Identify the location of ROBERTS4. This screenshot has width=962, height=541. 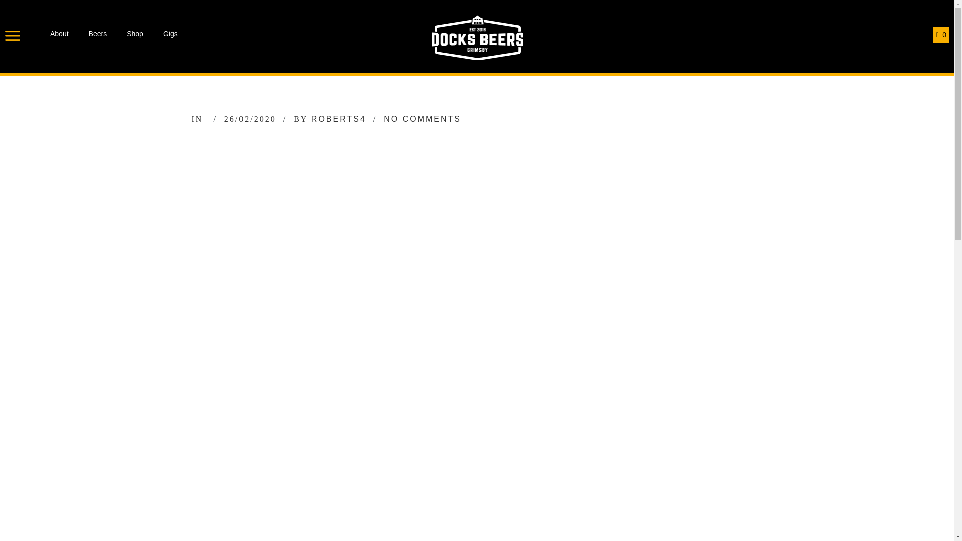
(339, 119).